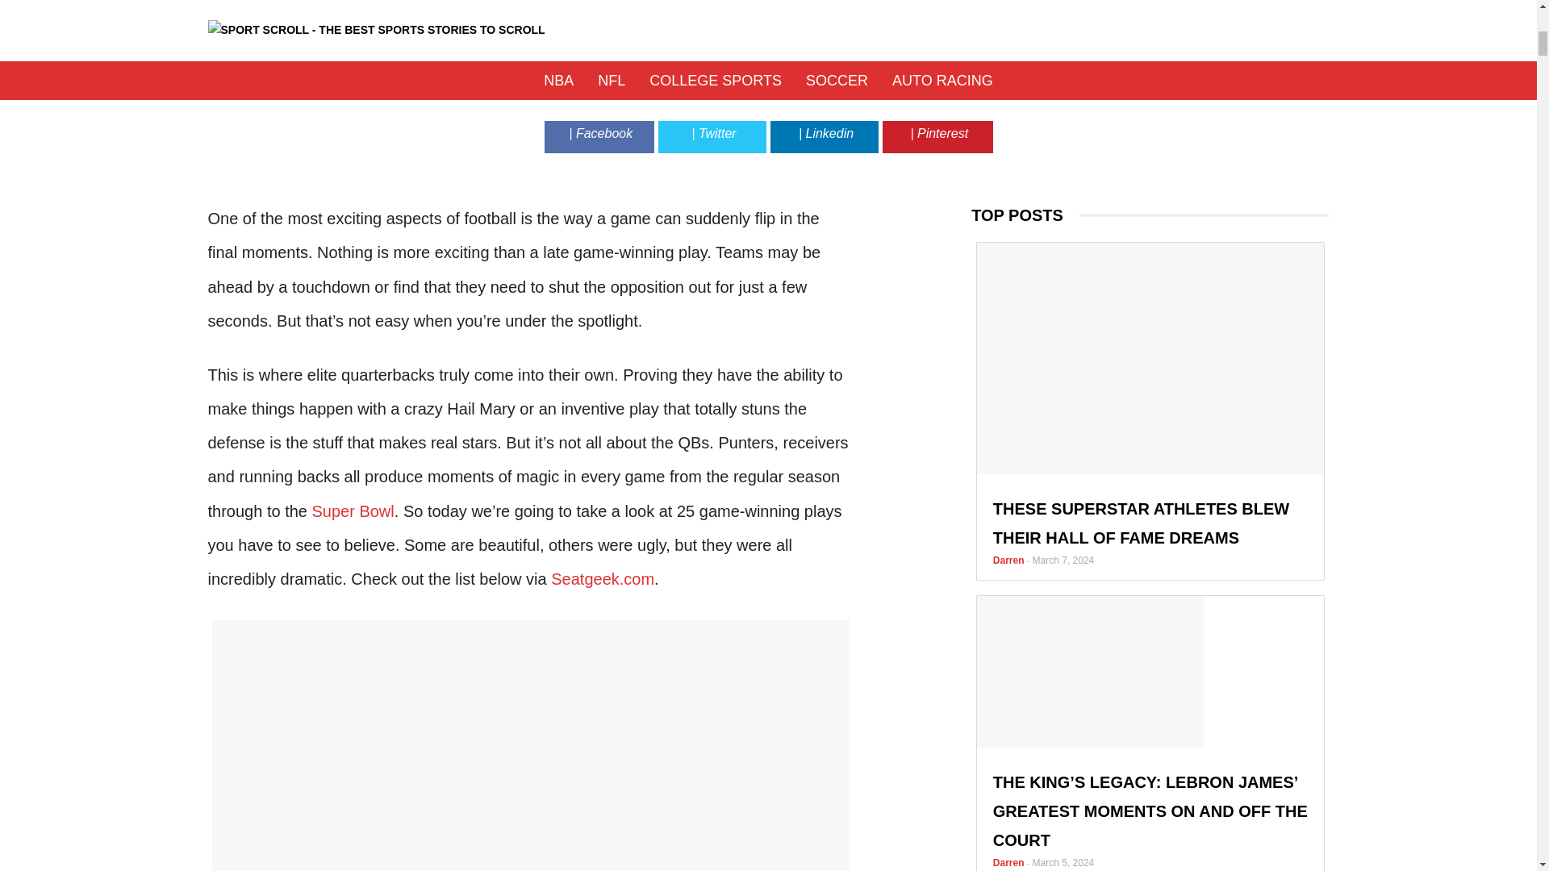  Describe the element at coordinates (352, 511) in the screenshot. I see `Super Bowl` at that location.